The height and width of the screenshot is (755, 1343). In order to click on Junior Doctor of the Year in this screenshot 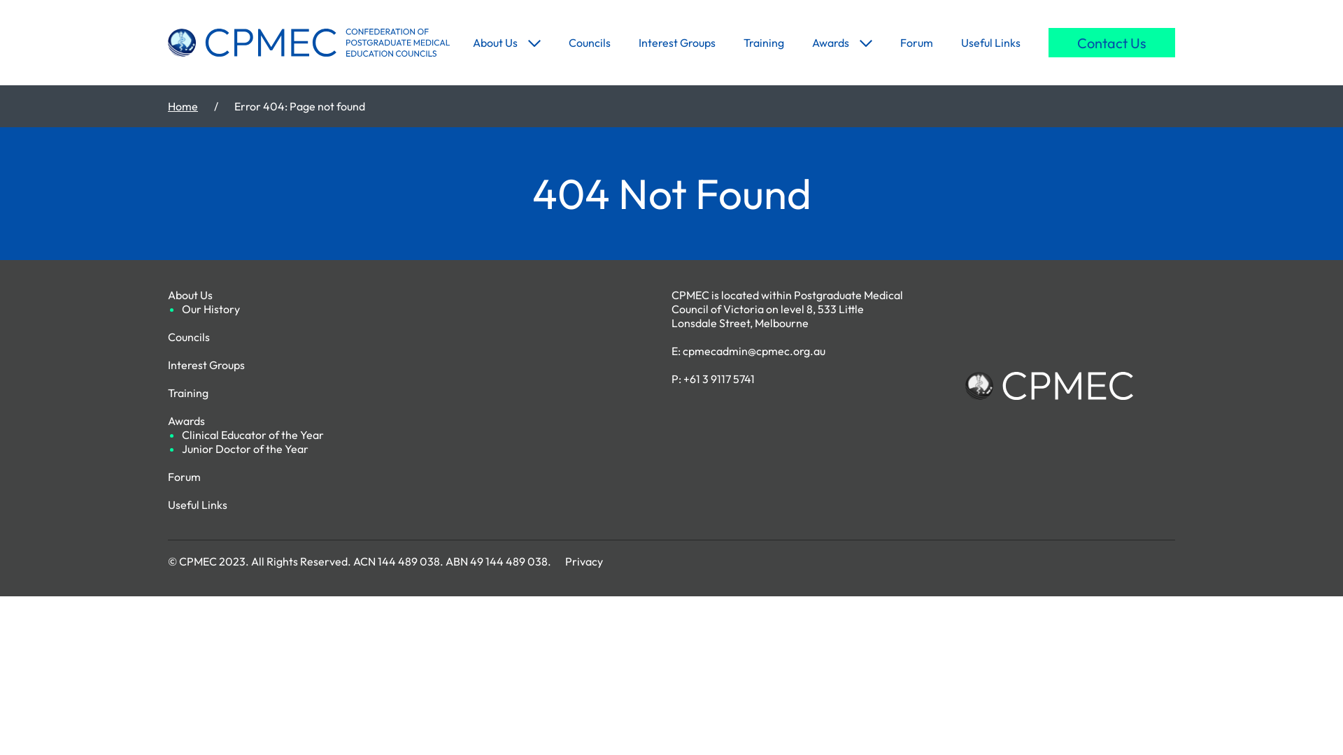, I will do `click(245, 449)`.